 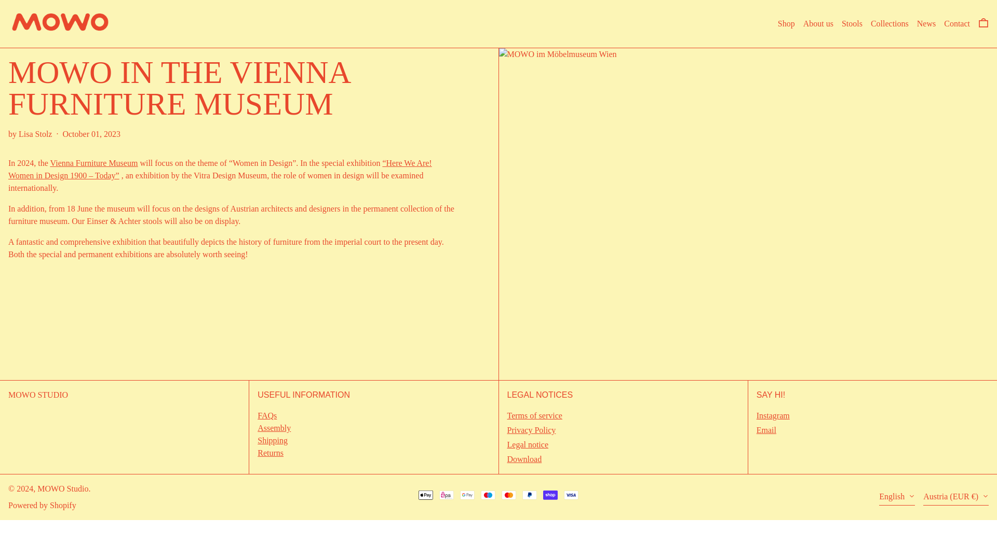 I want to click on Collections, so click(x=889, y=24).